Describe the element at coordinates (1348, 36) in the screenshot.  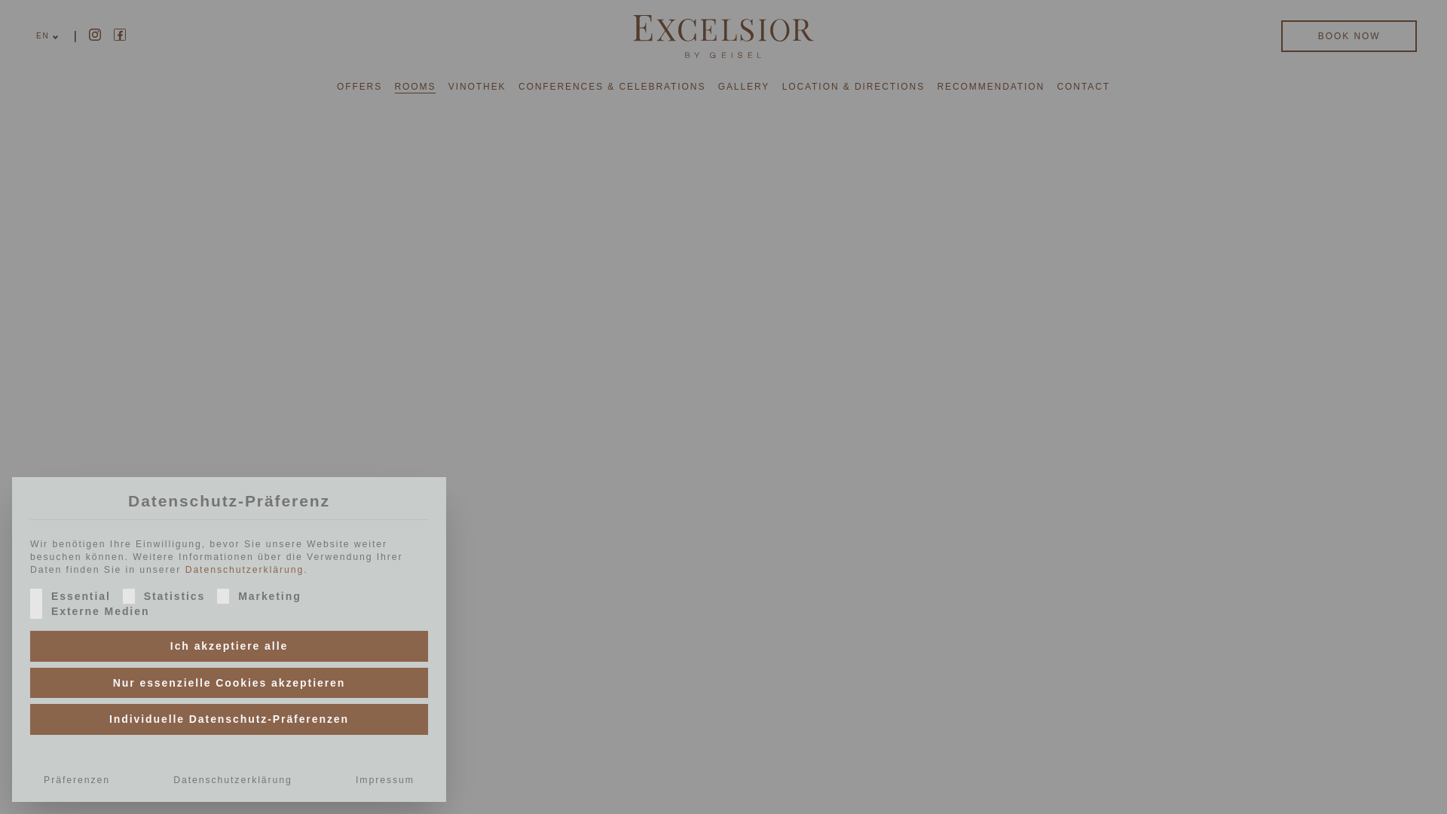
I see `BOOK NOW` at that location.